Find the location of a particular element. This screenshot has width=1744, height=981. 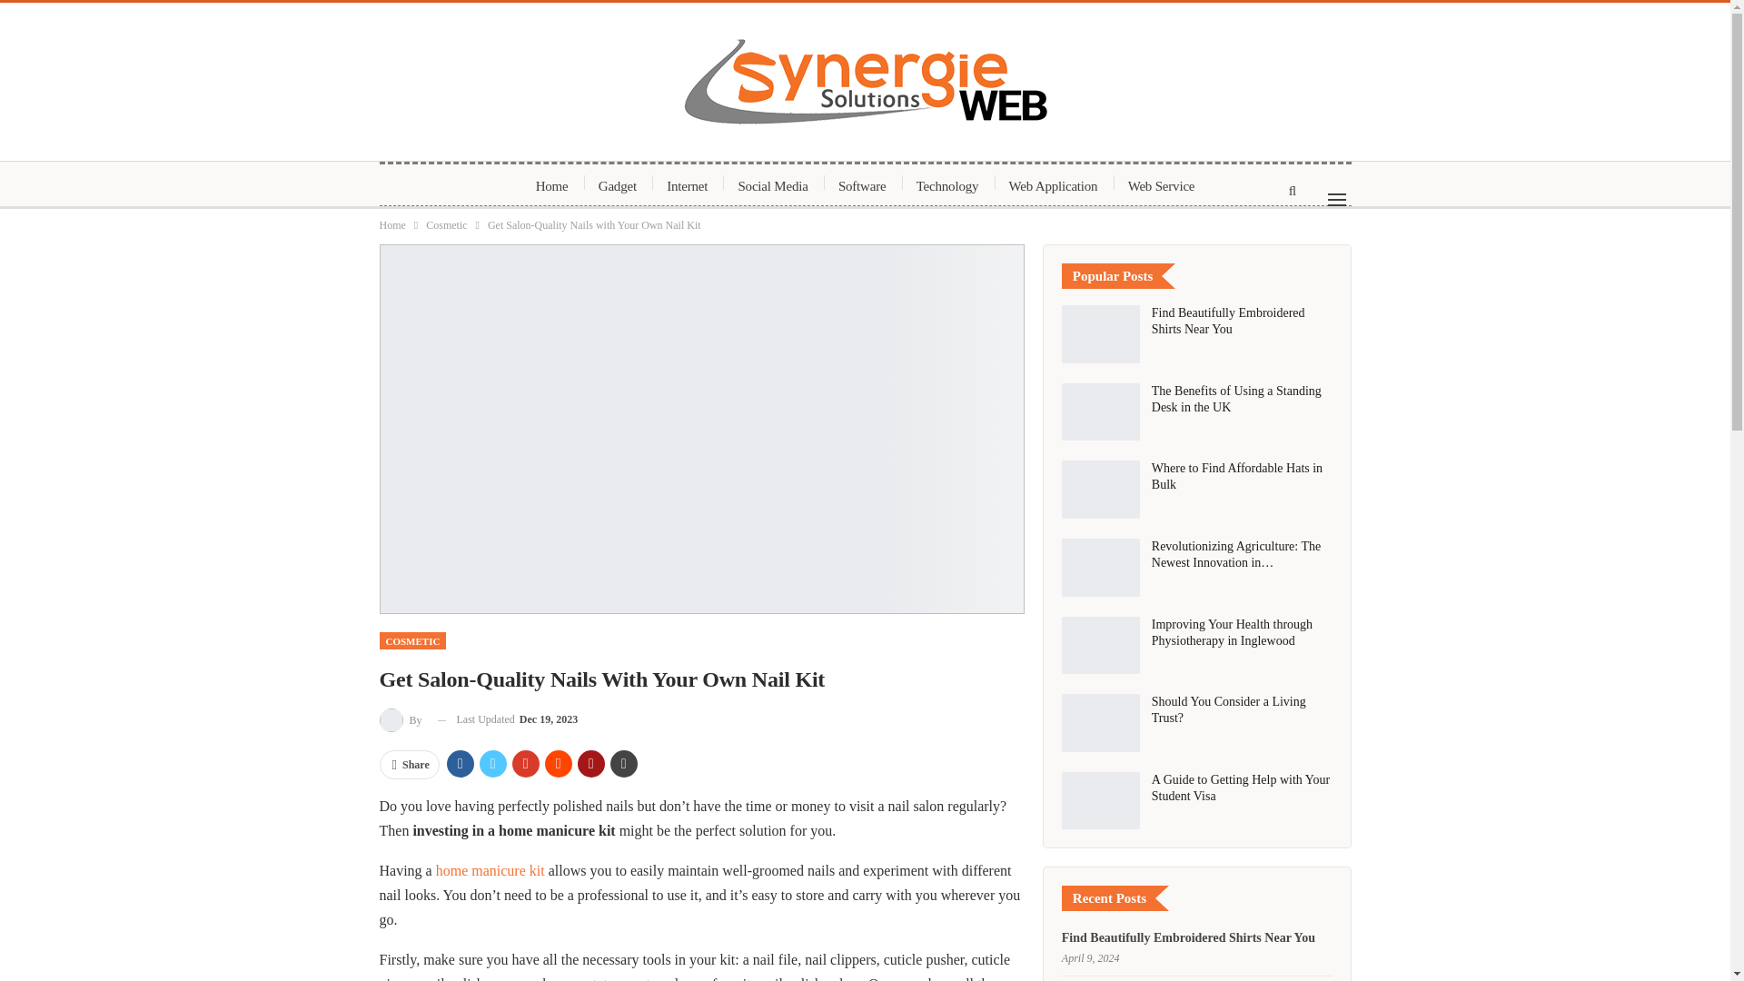

Home is located at coordinates (392, 225).